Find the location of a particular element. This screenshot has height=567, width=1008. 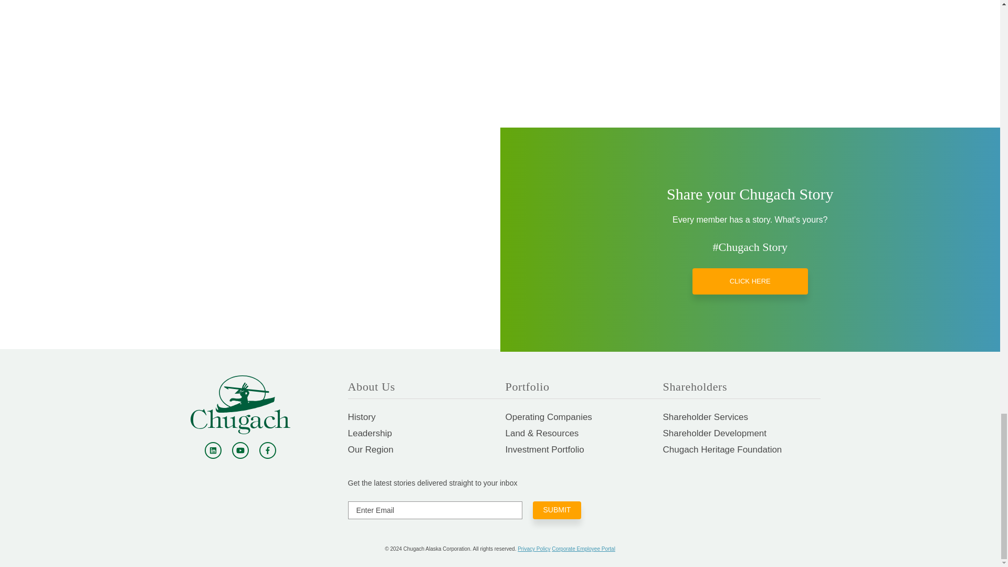

Youtube is located at coordinates (240, 450).